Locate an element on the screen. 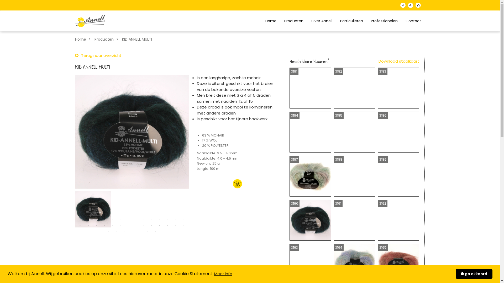  33 is located at coordinates (140, 231).